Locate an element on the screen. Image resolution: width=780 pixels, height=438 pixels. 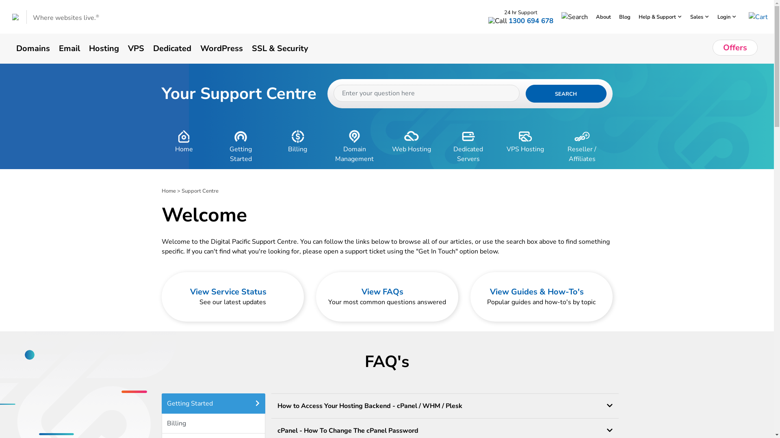
Dedicated is located at coordinates (177, 48).